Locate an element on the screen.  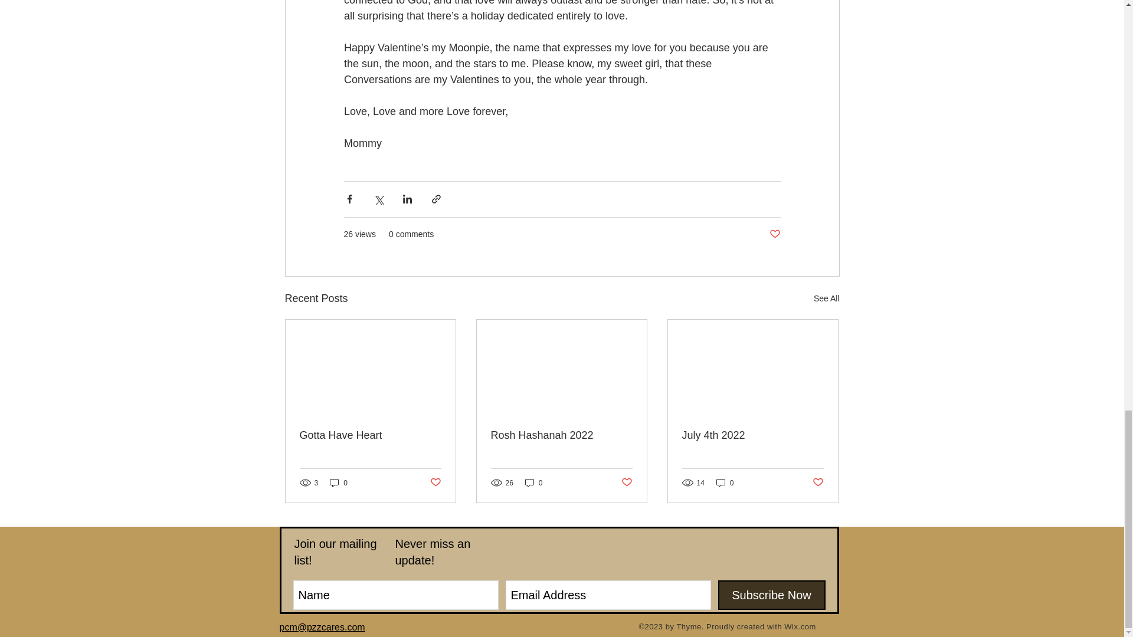
0 is located at coordinates (339, 482).